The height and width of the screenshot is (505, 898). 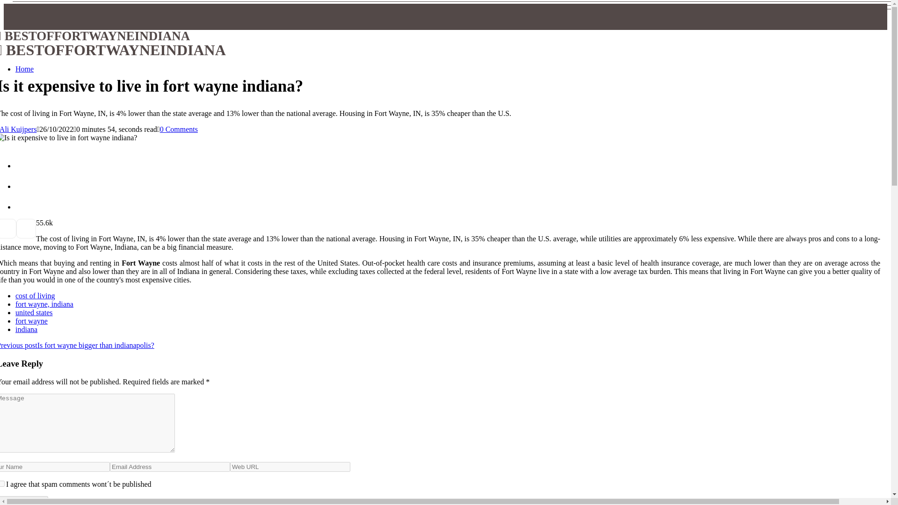 What do you see at coordinates (24, 500) in the screenshot?
I see `Leave Message` at bounding box center [24, 500].